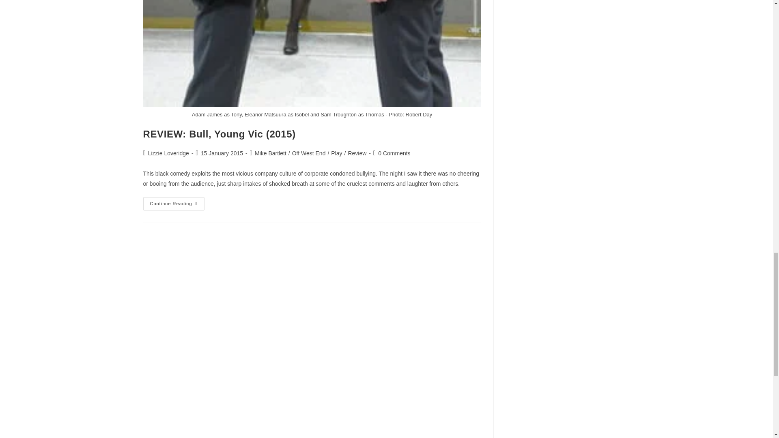 The width and height of the screenshot is (779, 438). What do you see at coordinates (270, 153) in the screenshot?
I see `Mike Bartlett` at bounding box center [270, 153].